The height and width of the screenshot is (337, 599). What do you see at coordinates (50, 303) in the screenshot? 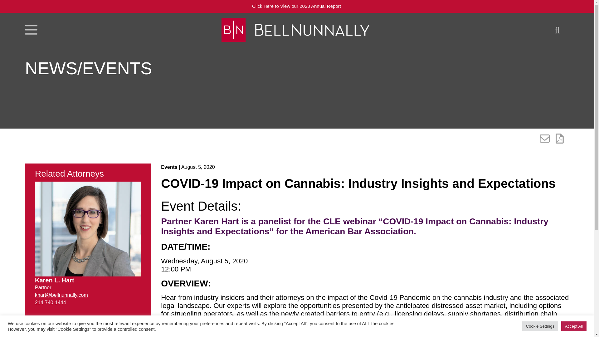
I see `214-740-1444` at bounding box center [50, 303].